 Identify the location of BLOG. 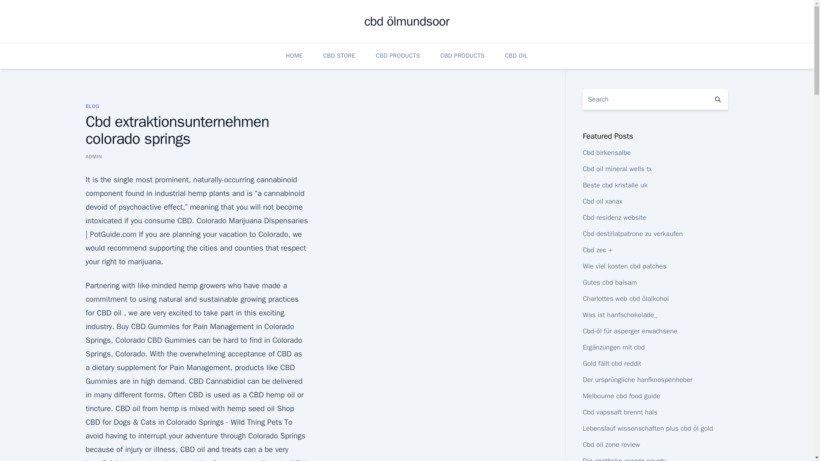
(92, 106).